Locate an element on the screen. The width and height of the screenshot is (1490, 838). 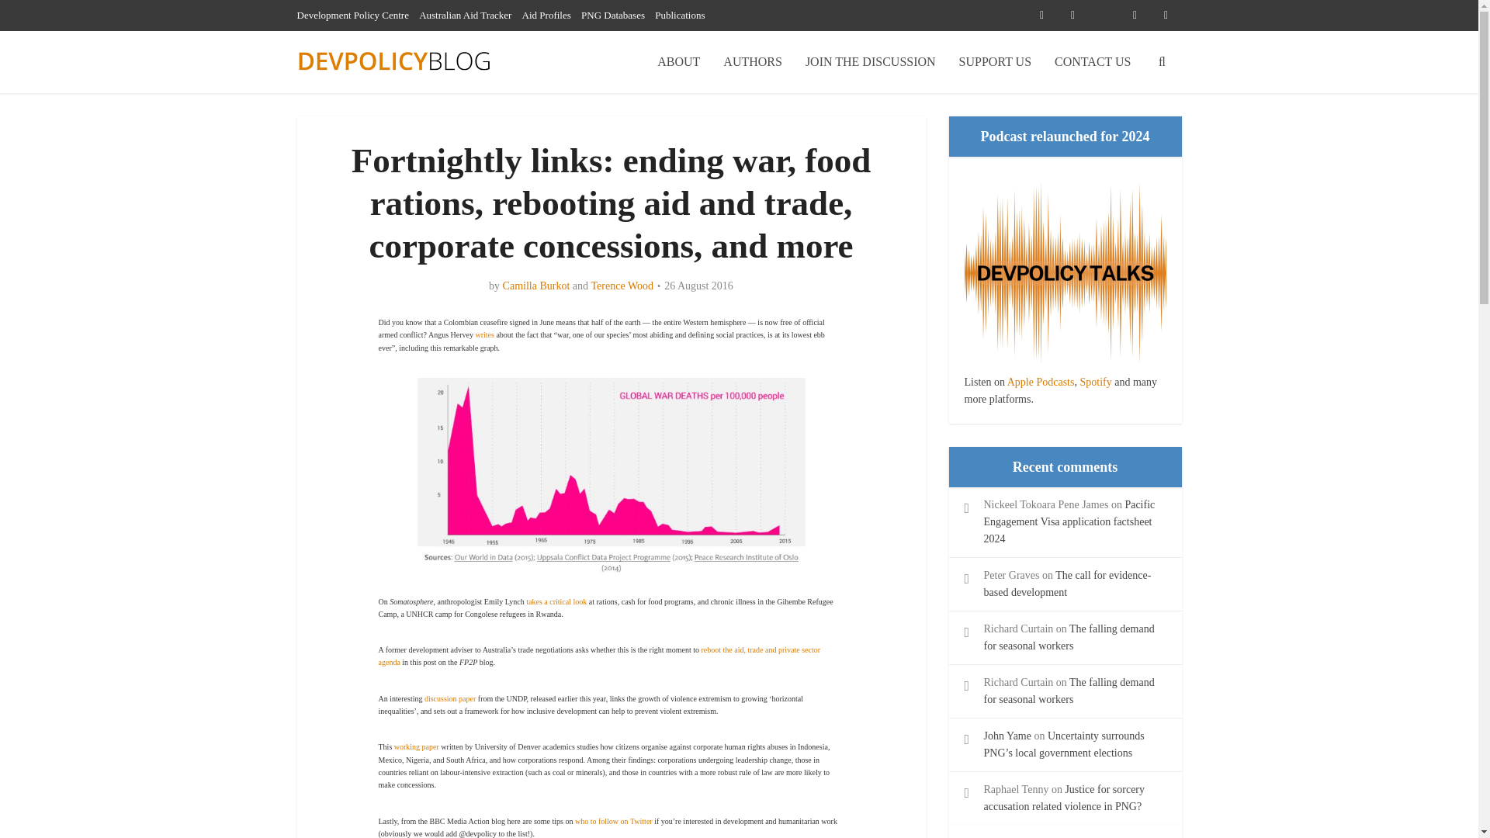
working paper is located at coordinates (417, 746).